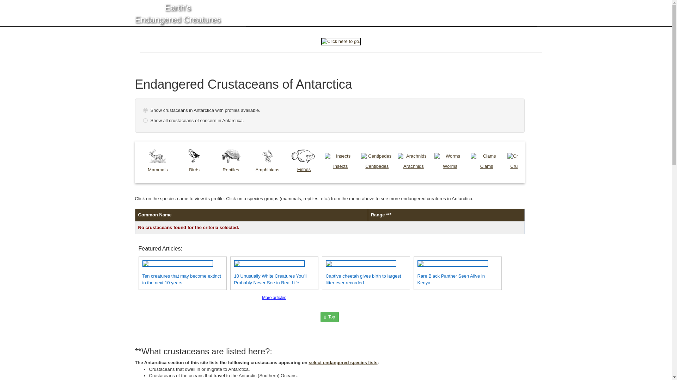  Describe the element at coordinates (413, 161) in the screenshot. I see `Arachnids` at that location.